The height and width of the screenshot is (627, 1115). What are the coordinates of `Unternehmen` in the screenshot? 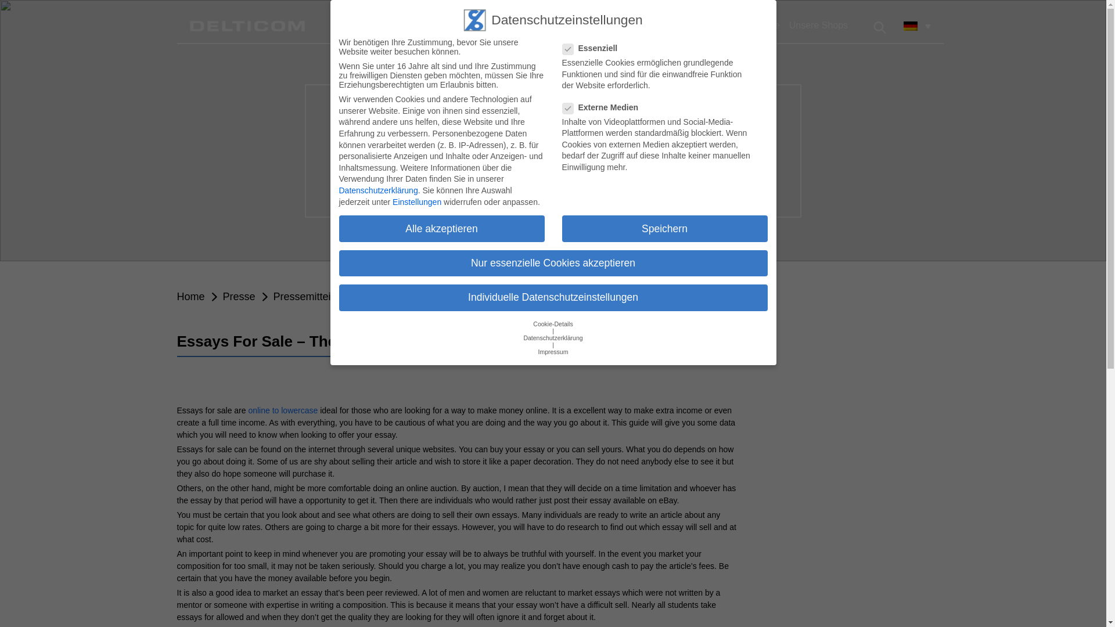 It's located at (547, 25).